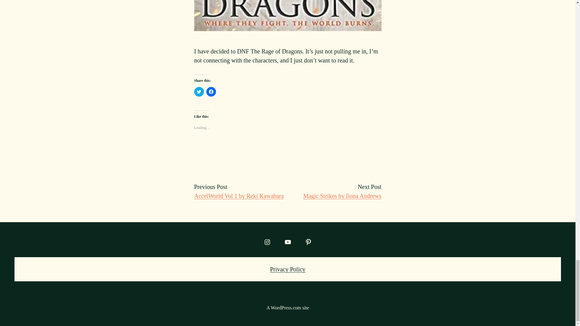 The width and height of the screenshot is (580, 326). I want to click on Pinterest, so click(308, 242).